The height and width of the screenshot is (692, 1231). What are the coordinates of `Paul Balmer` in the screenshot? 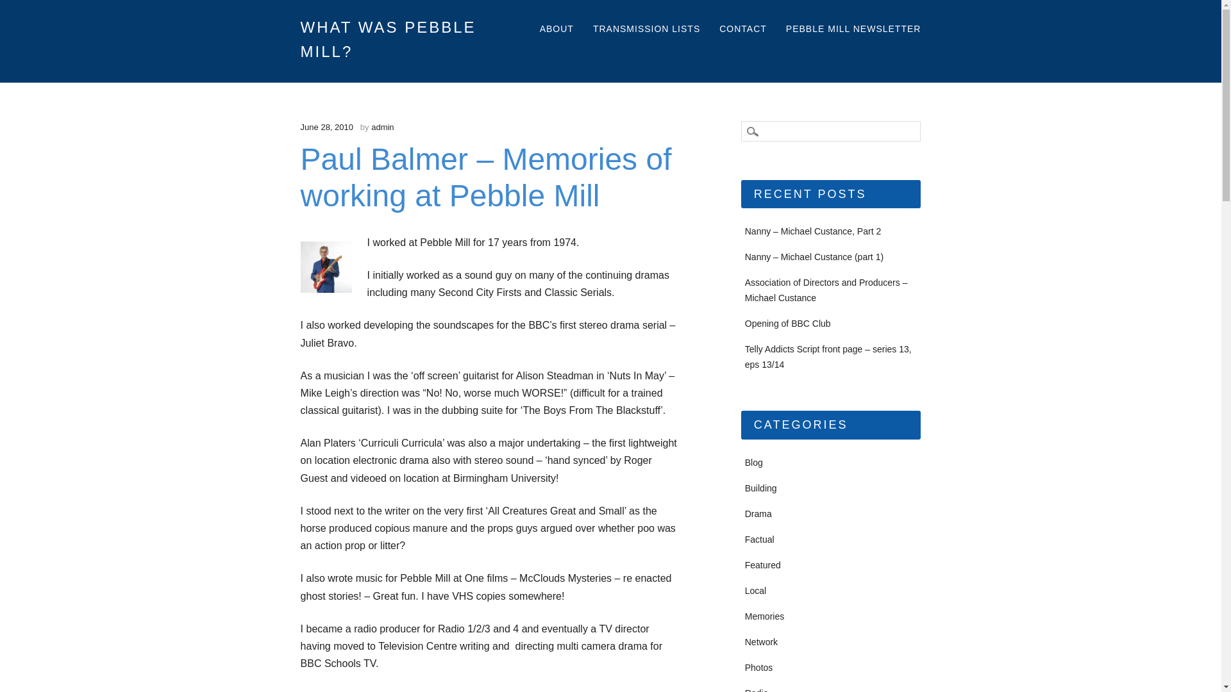 It's located at (326, 267).